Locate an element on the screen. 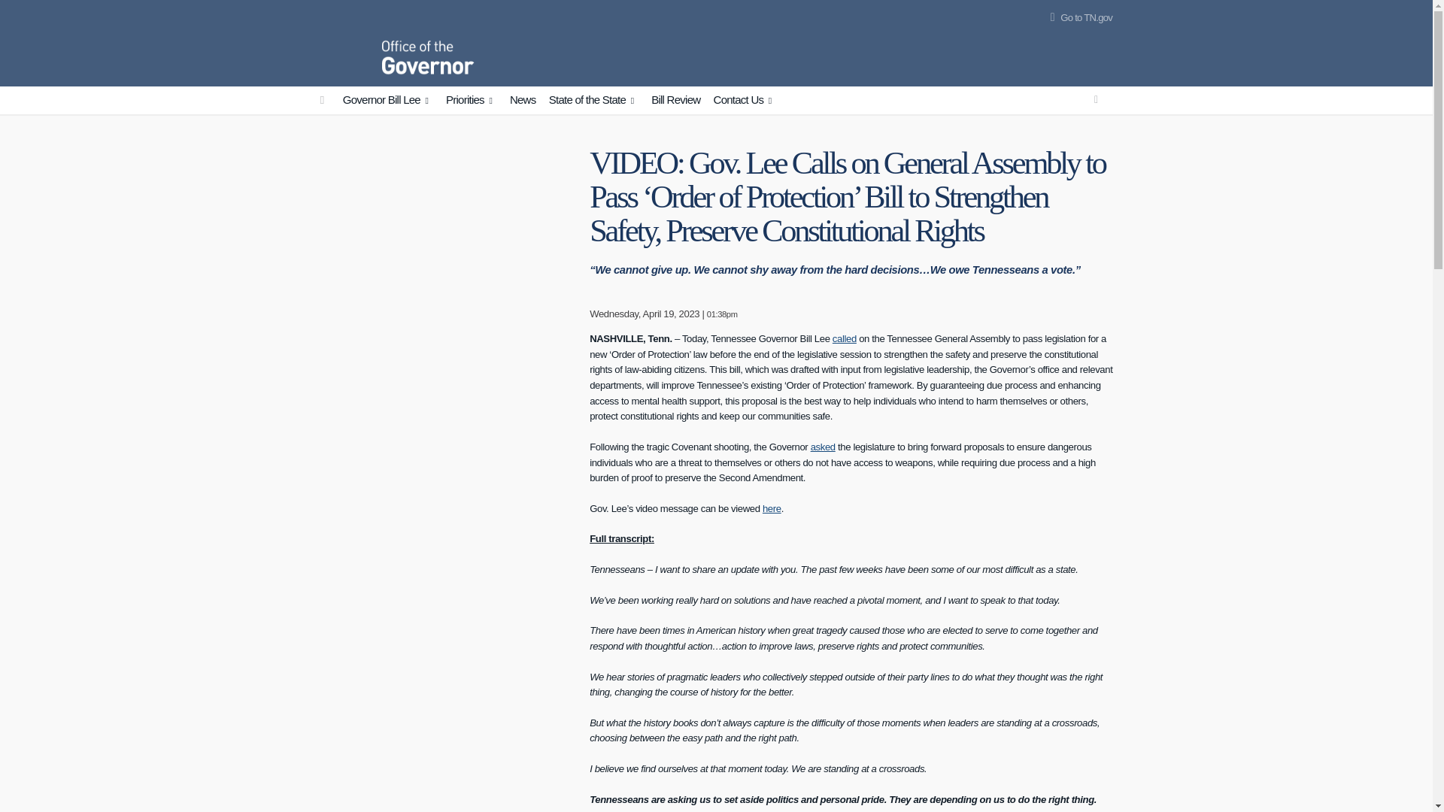 The width and height of the screenshot is (1444, 812). Go to TN.gov is located at coordinates (1078, 18).